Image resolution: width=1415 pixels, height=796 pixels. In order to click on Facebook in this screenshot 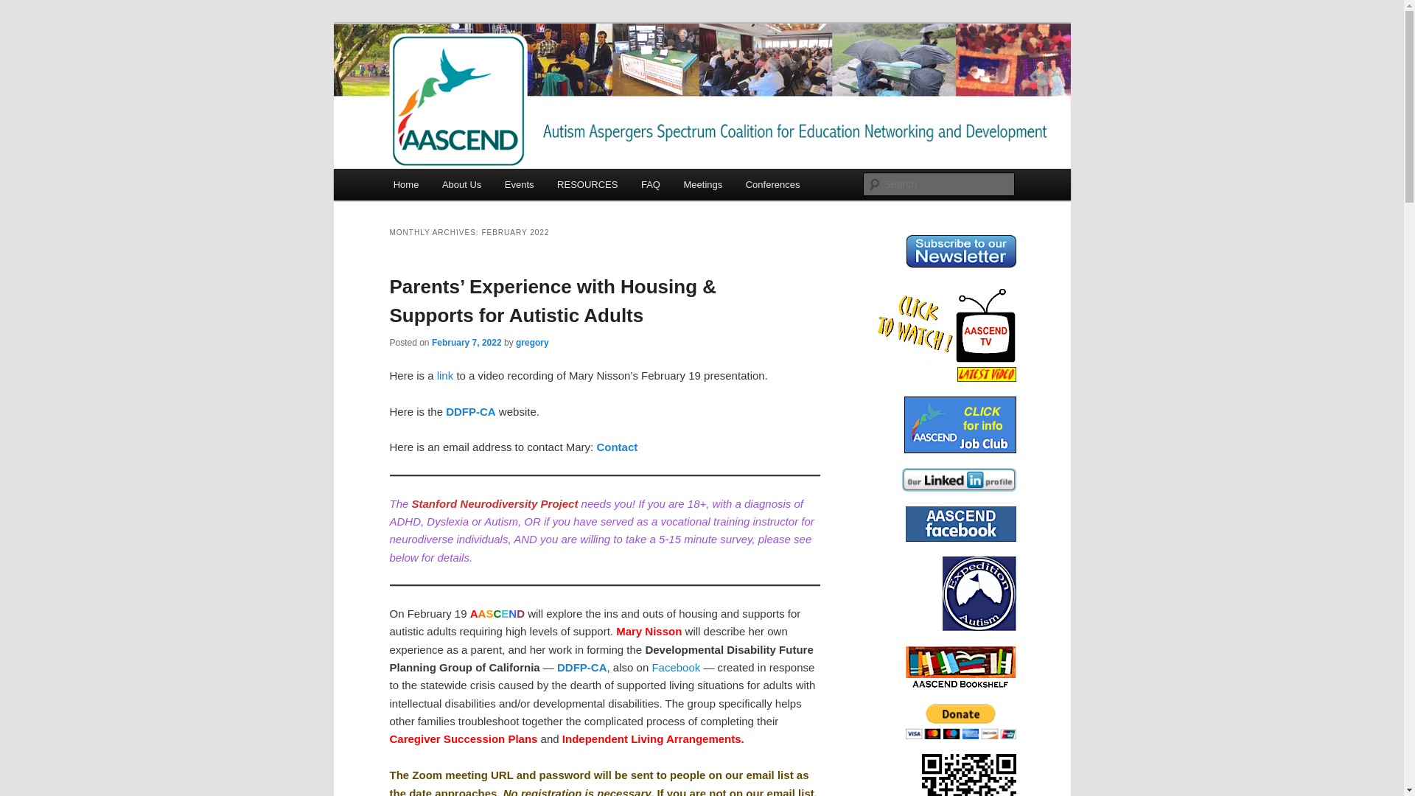, I will do `click(675, 667)`.